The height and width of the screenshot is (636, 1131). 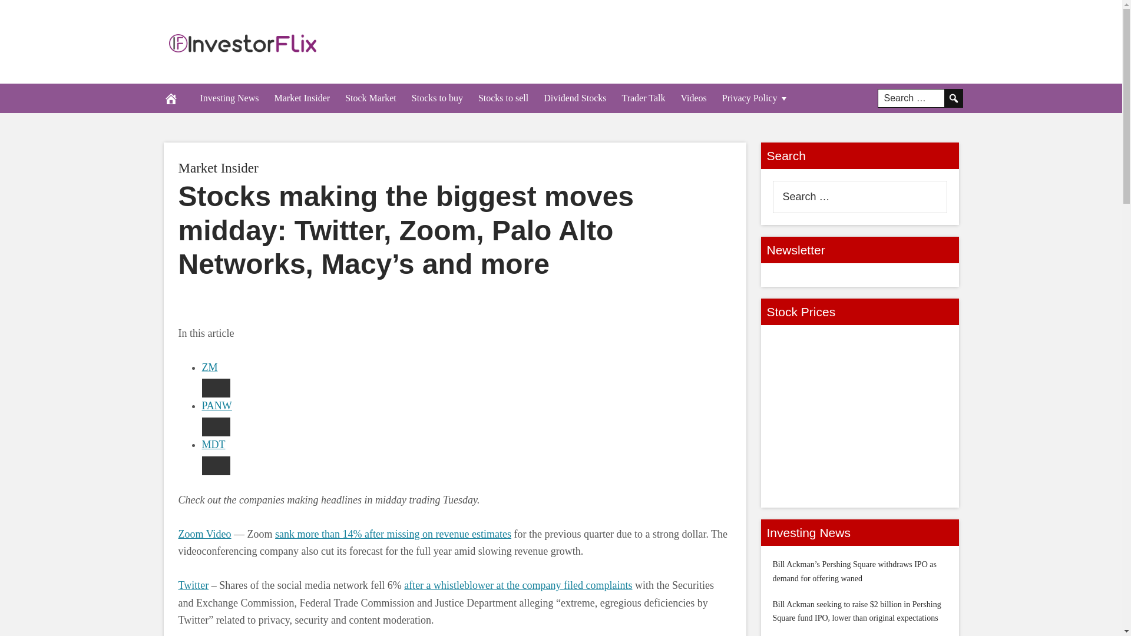 What do you see at coordinates (229, 98) in the screenshot?
I see `Investing News` at bounding box center [229, 98].